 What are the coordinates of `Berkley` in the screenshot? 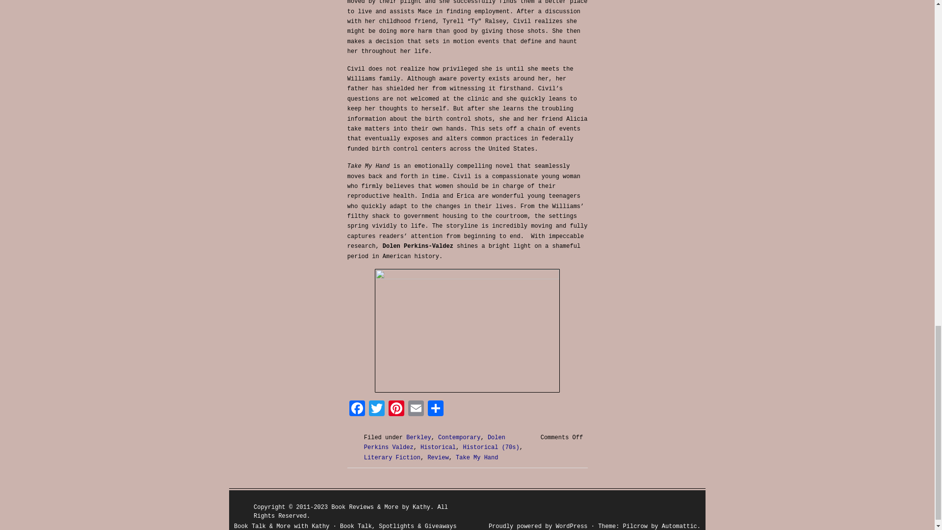 It's located at (418, 437).